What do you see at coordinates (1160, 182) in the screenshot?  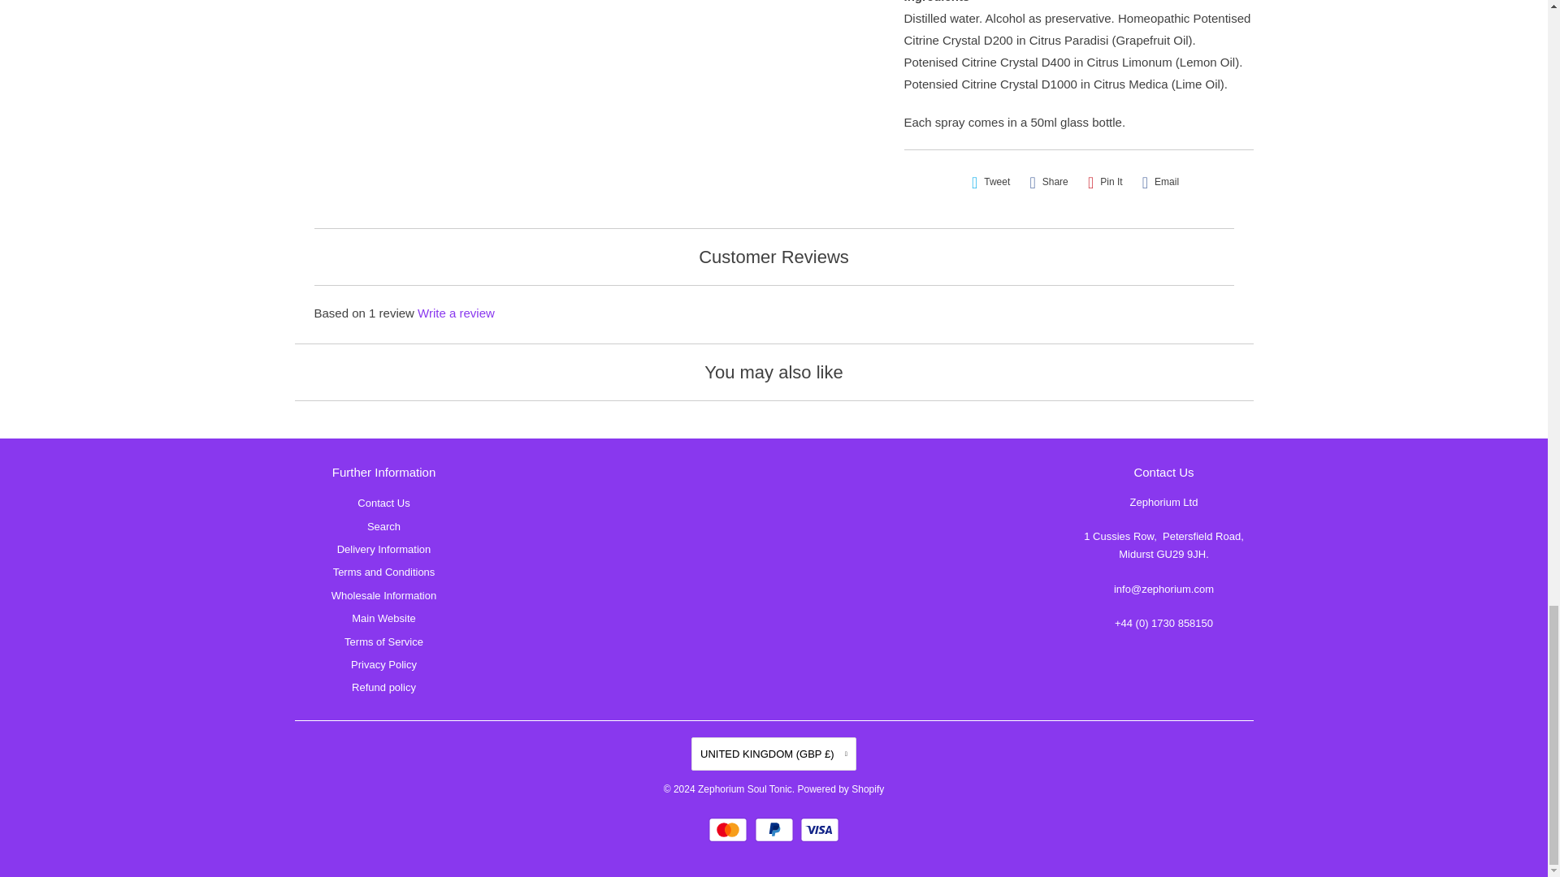 I see `Email this to a friend` at bounding box center [1160, 182].